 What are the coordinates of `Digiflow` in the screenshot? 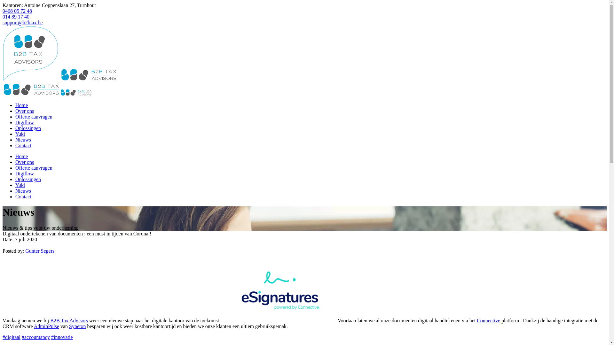 It's located at (25, 123).